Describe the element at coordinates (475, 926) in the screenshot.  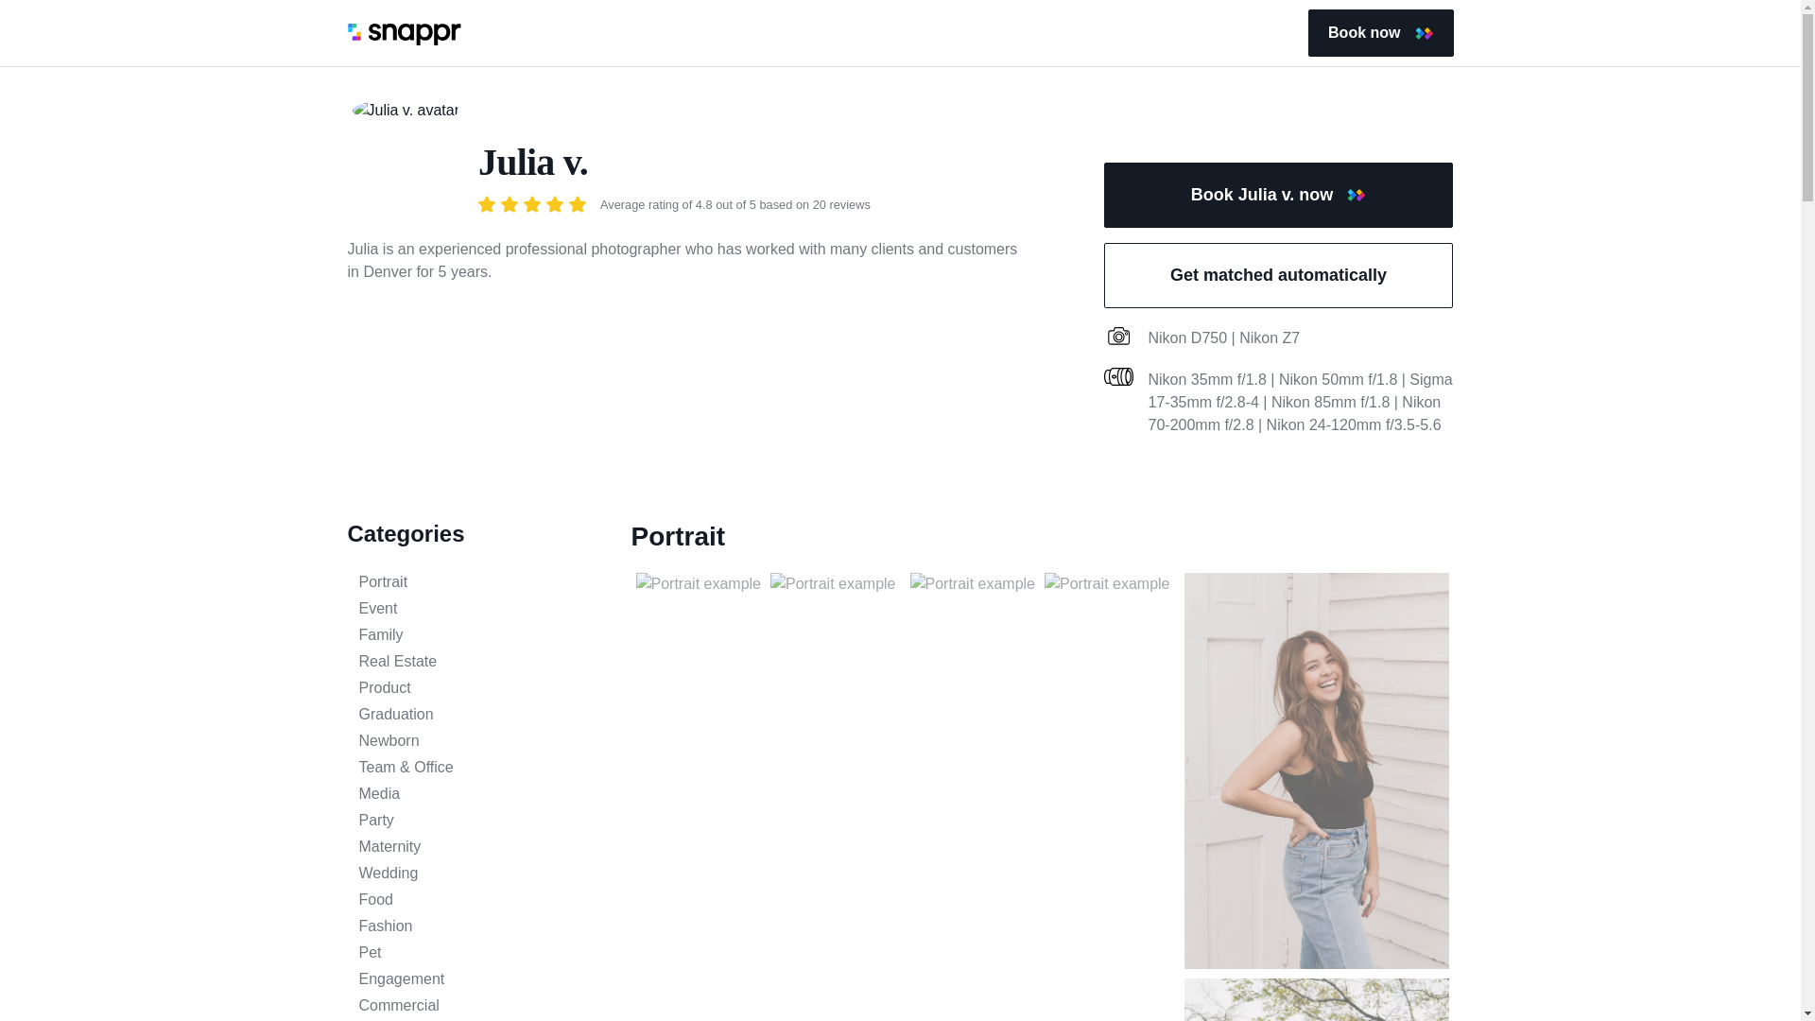
I see `Fashion` at that location.